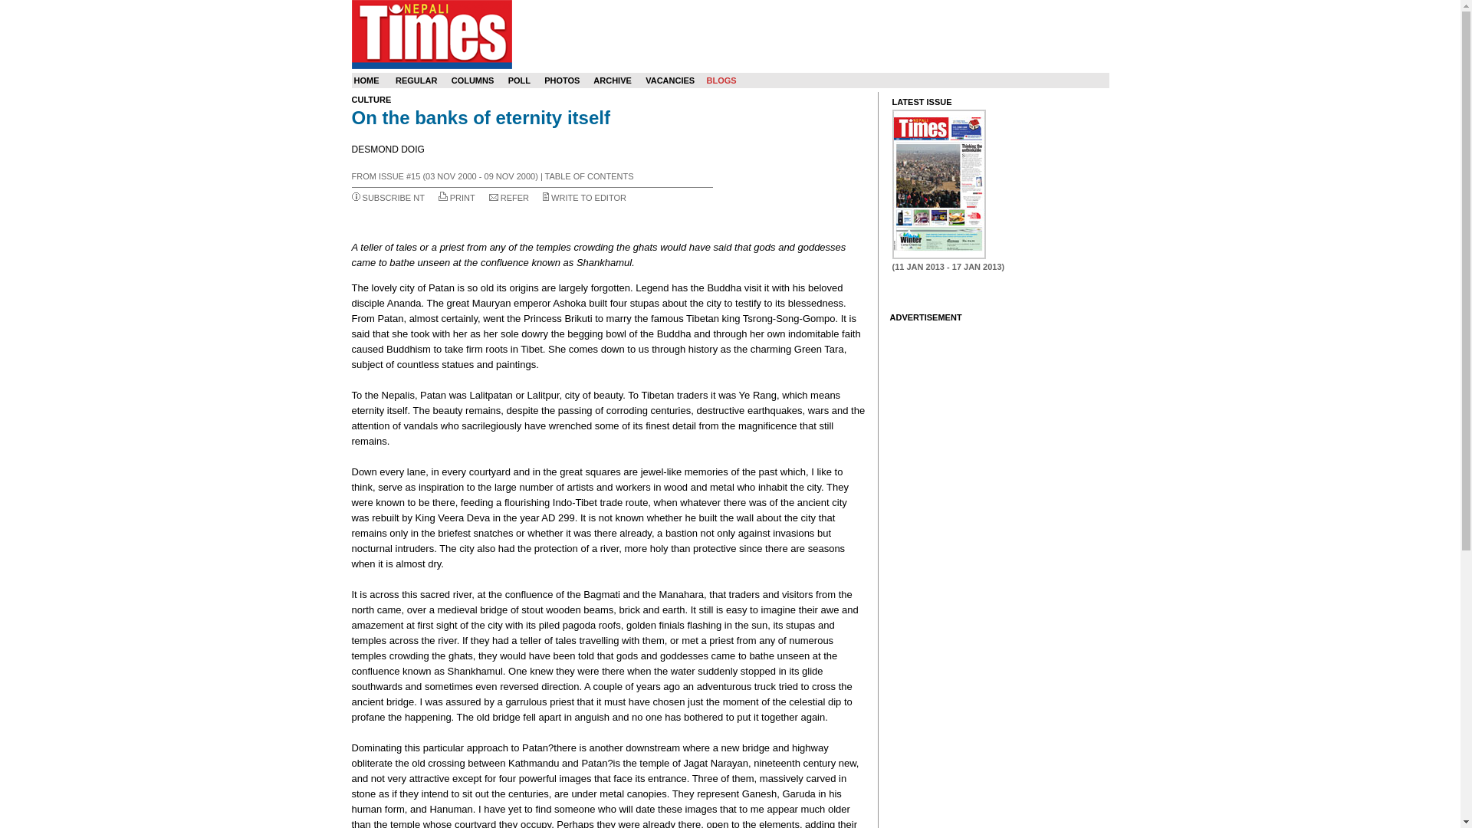 The height and width of the screenshot is (828, 1472). Describe the element at coordinates (473, 80) in the screenshot. I see `COLUMNS` at that location.